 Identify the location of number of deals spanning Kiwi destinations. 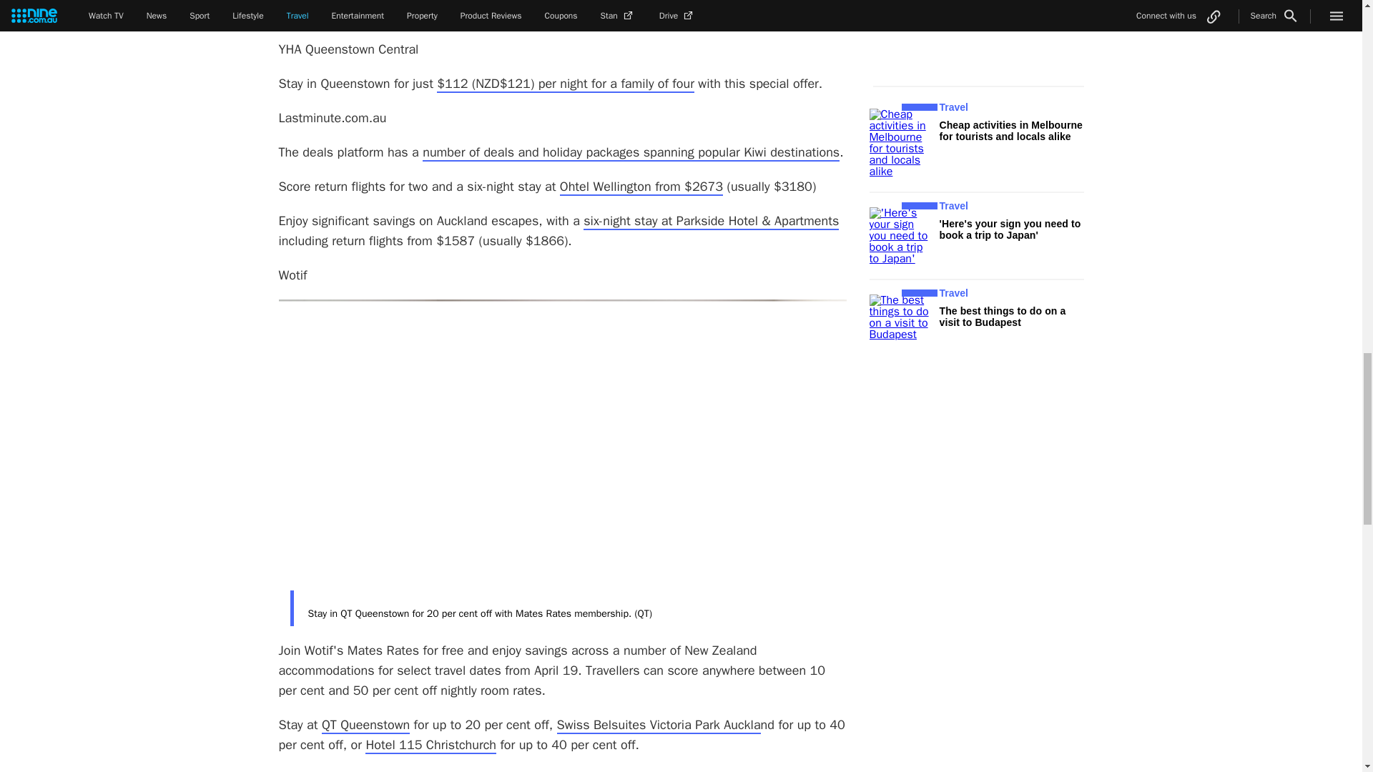
(631, 152).